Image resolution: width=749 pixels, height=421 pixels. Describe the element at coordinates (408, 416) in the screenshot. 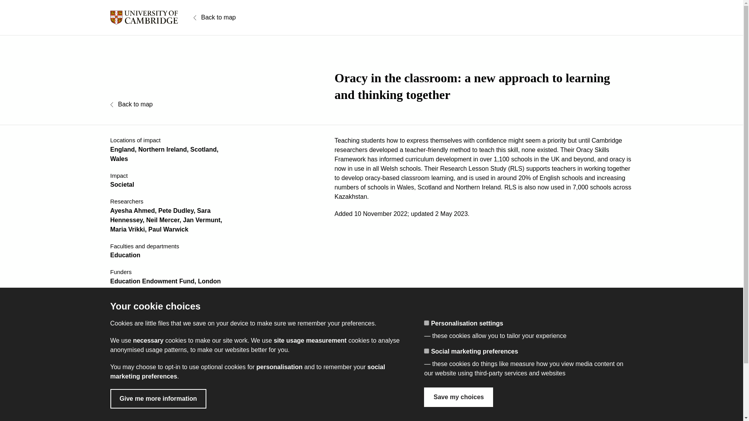

I see `Visiting the University` at that location.